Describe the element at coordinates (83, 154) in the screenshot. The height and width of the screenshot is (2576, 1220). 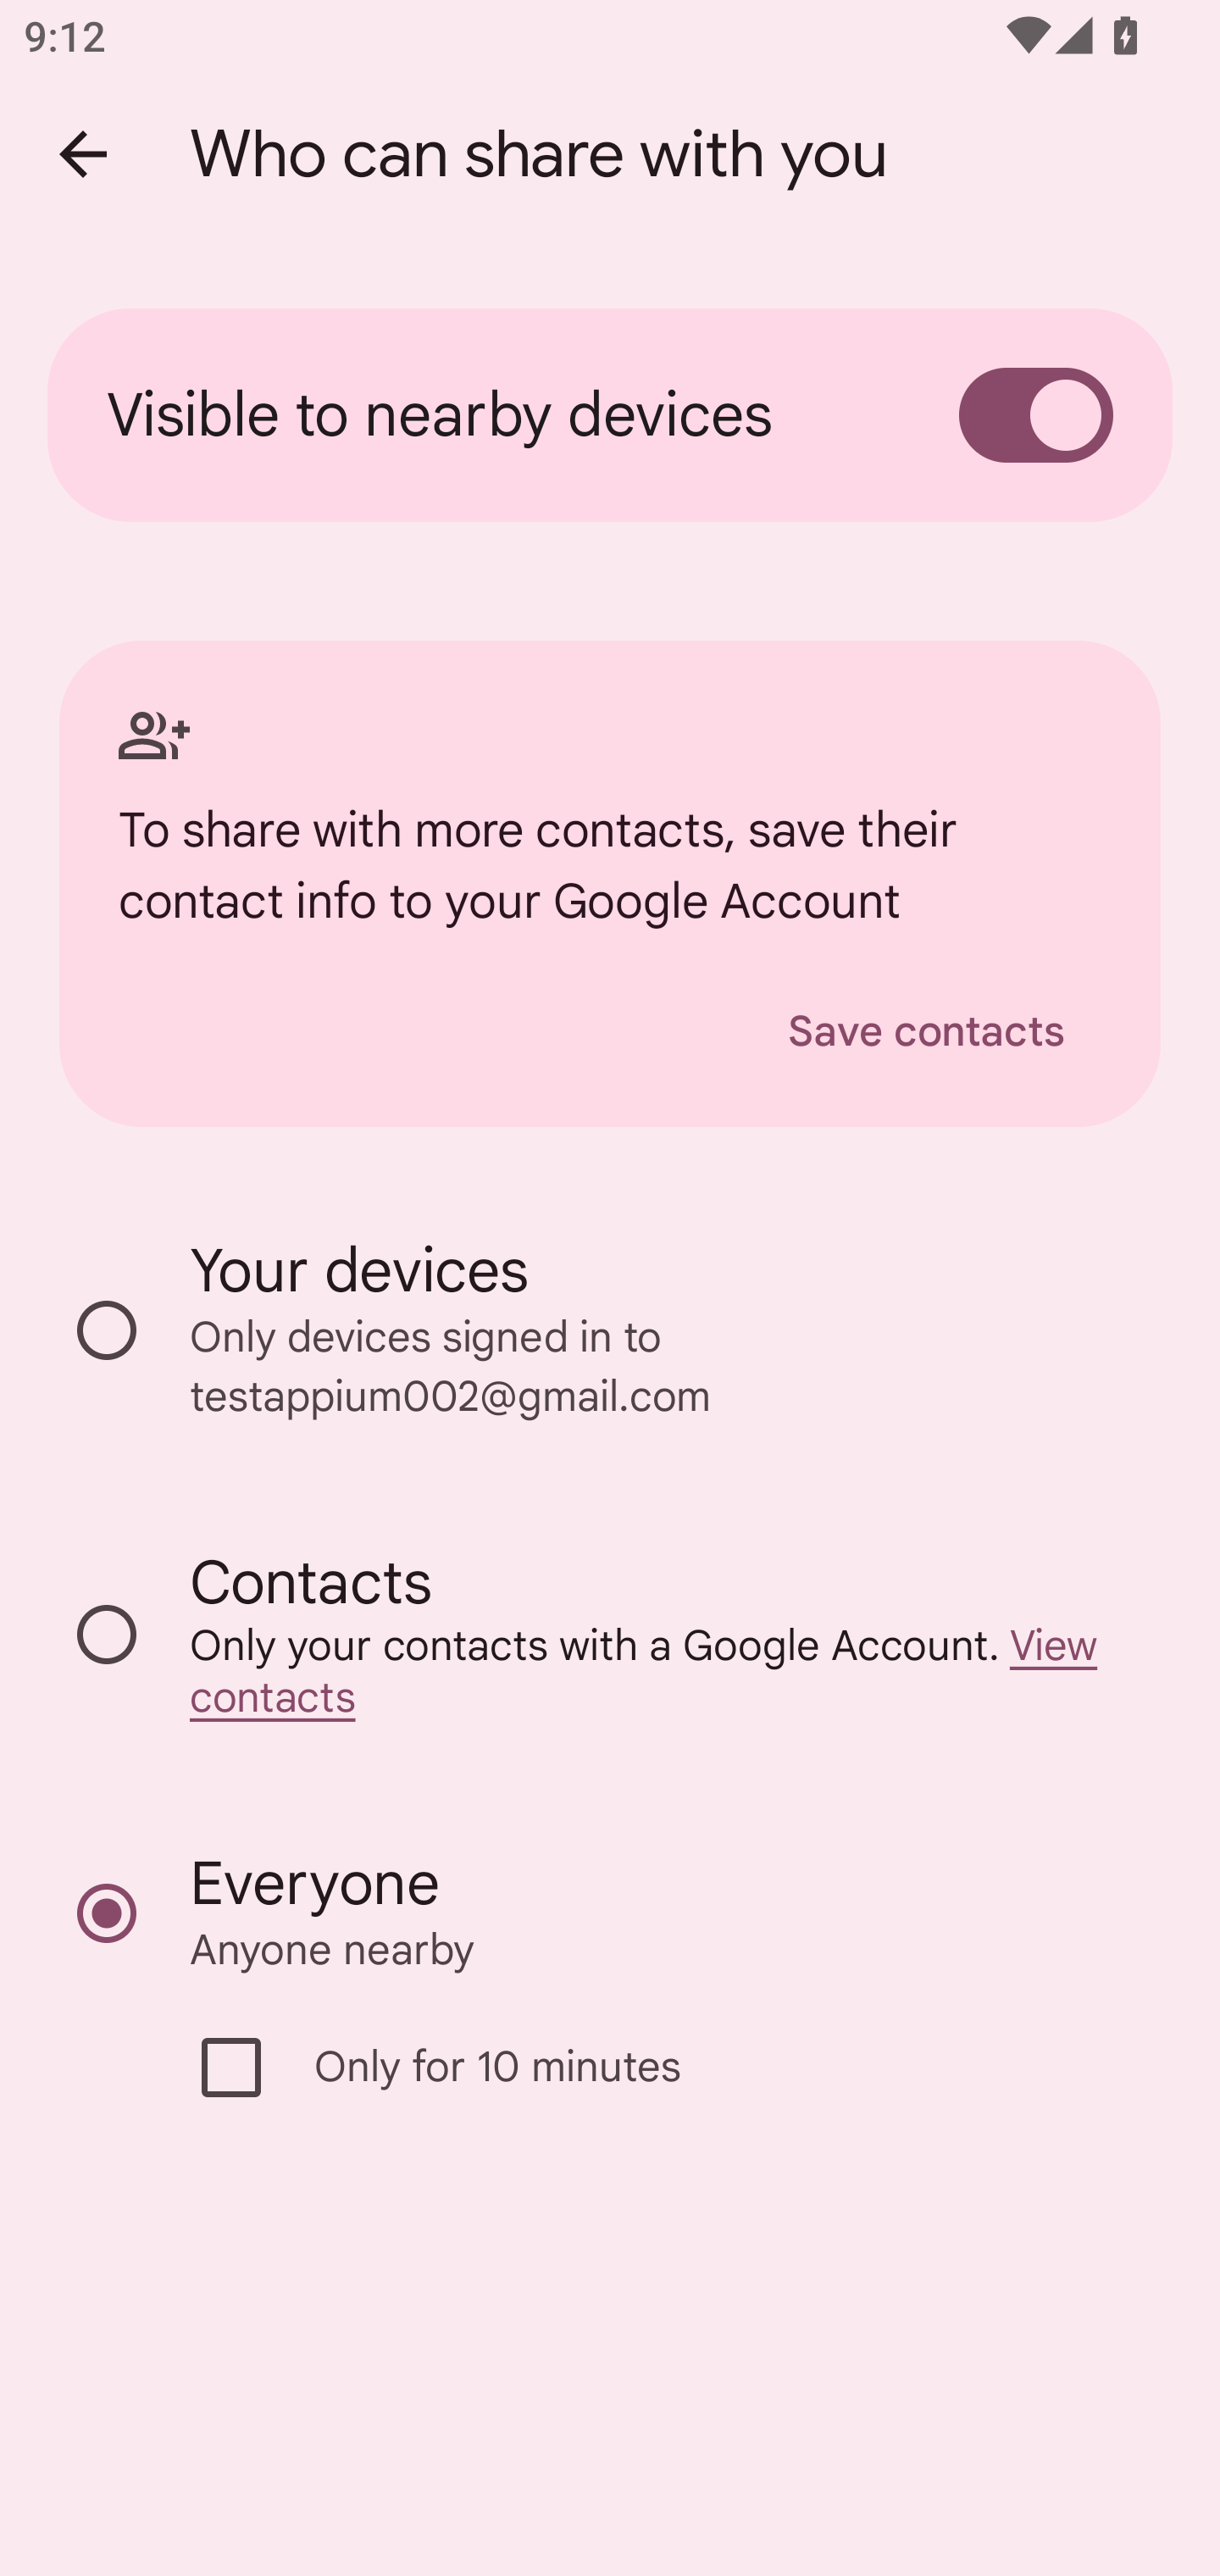
I see `Back` at that location.